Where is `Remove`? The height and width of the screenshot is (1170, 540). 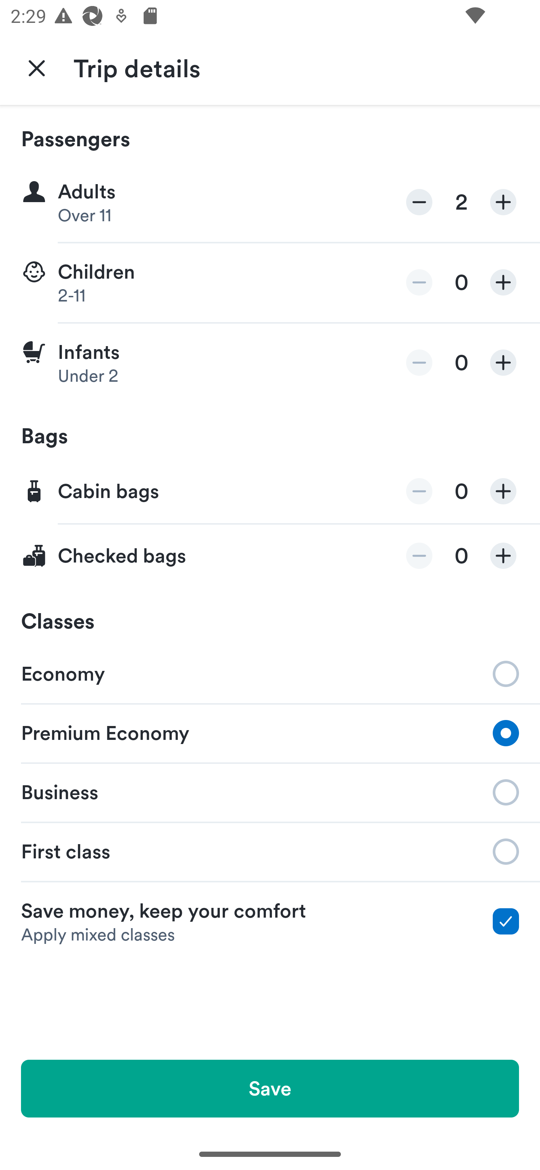
Remove is located at coordinates (419, 202).